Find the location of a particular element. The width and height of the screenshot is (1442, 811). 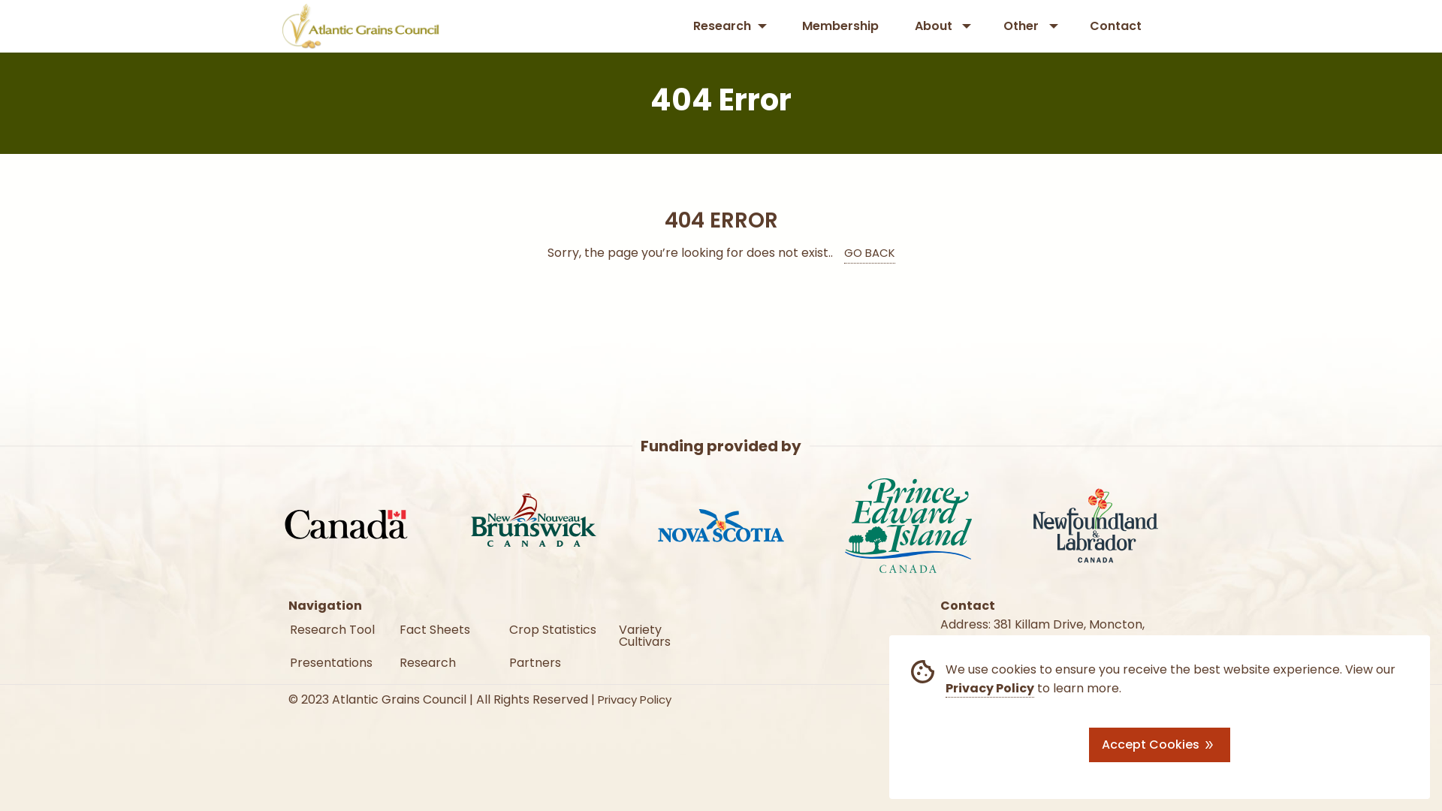

Crop Statistics is located at coordinates (557, 626).